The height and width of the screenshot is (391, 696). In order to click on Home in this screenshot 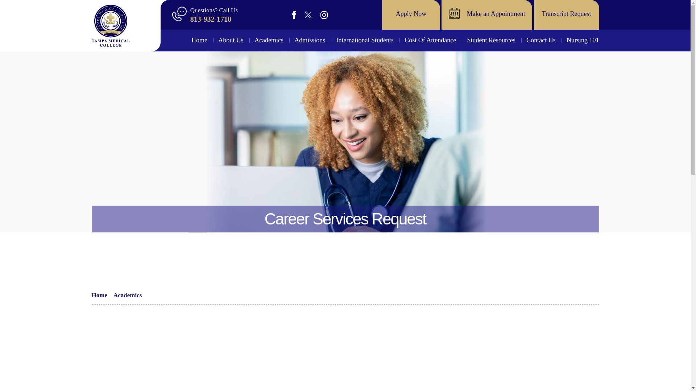, I will do `click(202, 40)`.